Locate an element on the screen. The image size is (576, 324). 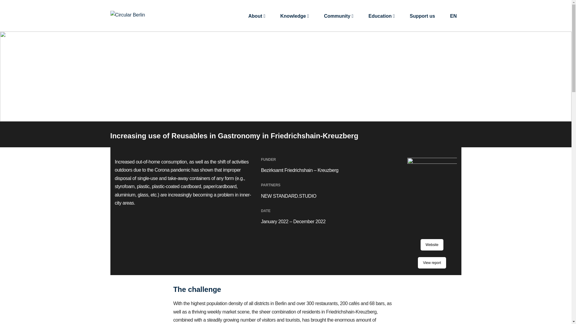
Support us is located at coordinates (422, 16).